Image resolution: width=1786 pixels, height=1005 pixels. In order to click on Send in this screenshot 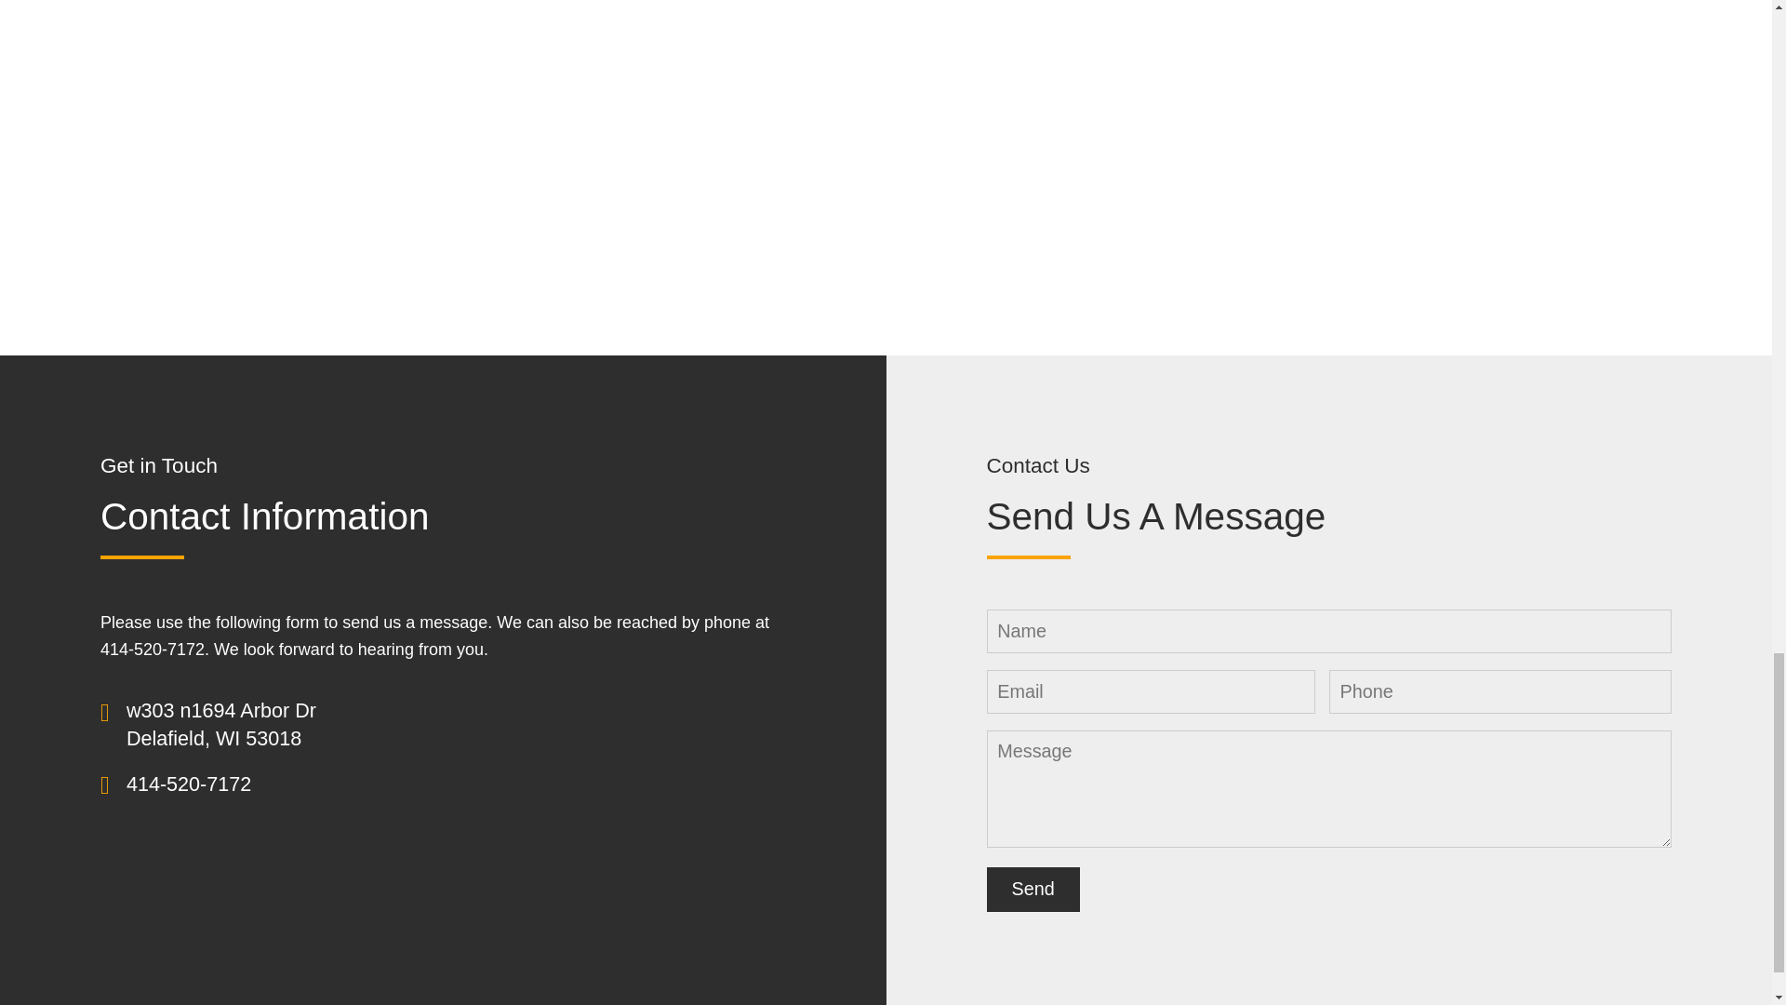, I will do `click(1032, 890)`.